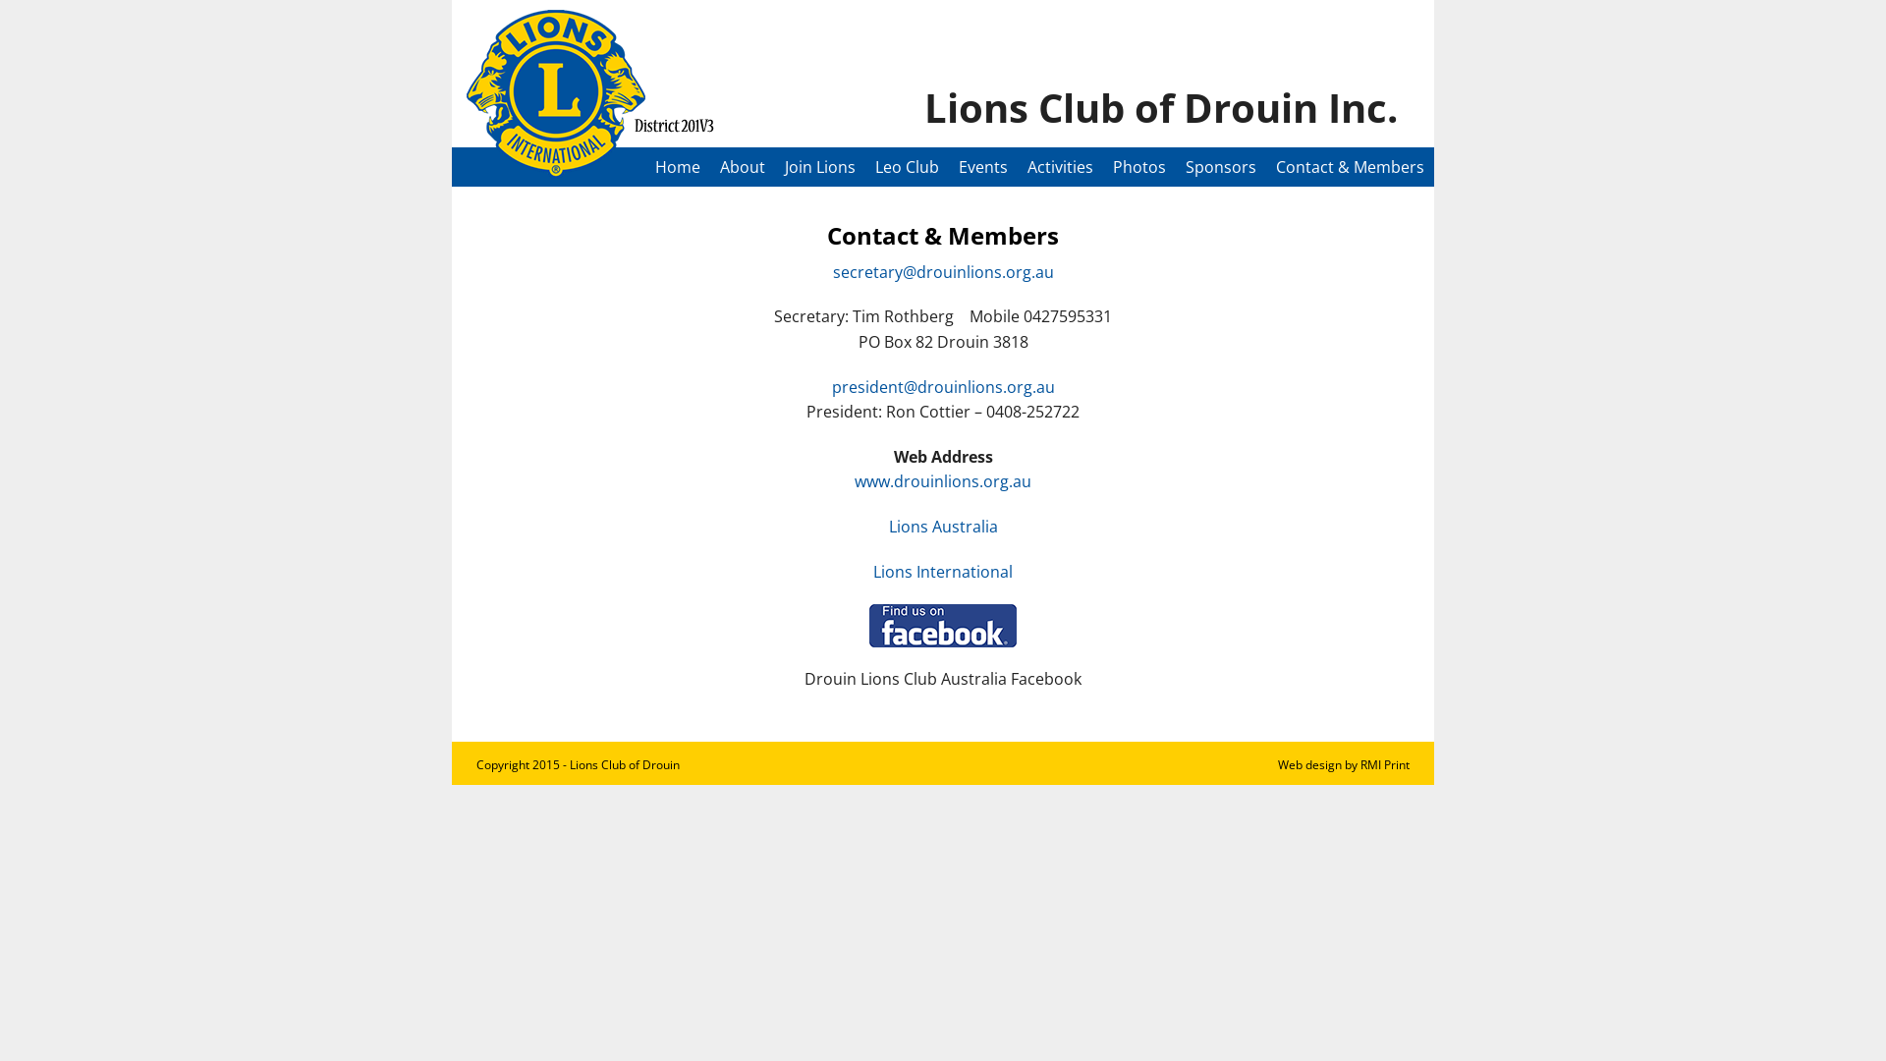 The width and height of the screenshot is (1886, 1061). Describe the element at coordinates (743, 167) in the screenshot. I see `About` at that location.